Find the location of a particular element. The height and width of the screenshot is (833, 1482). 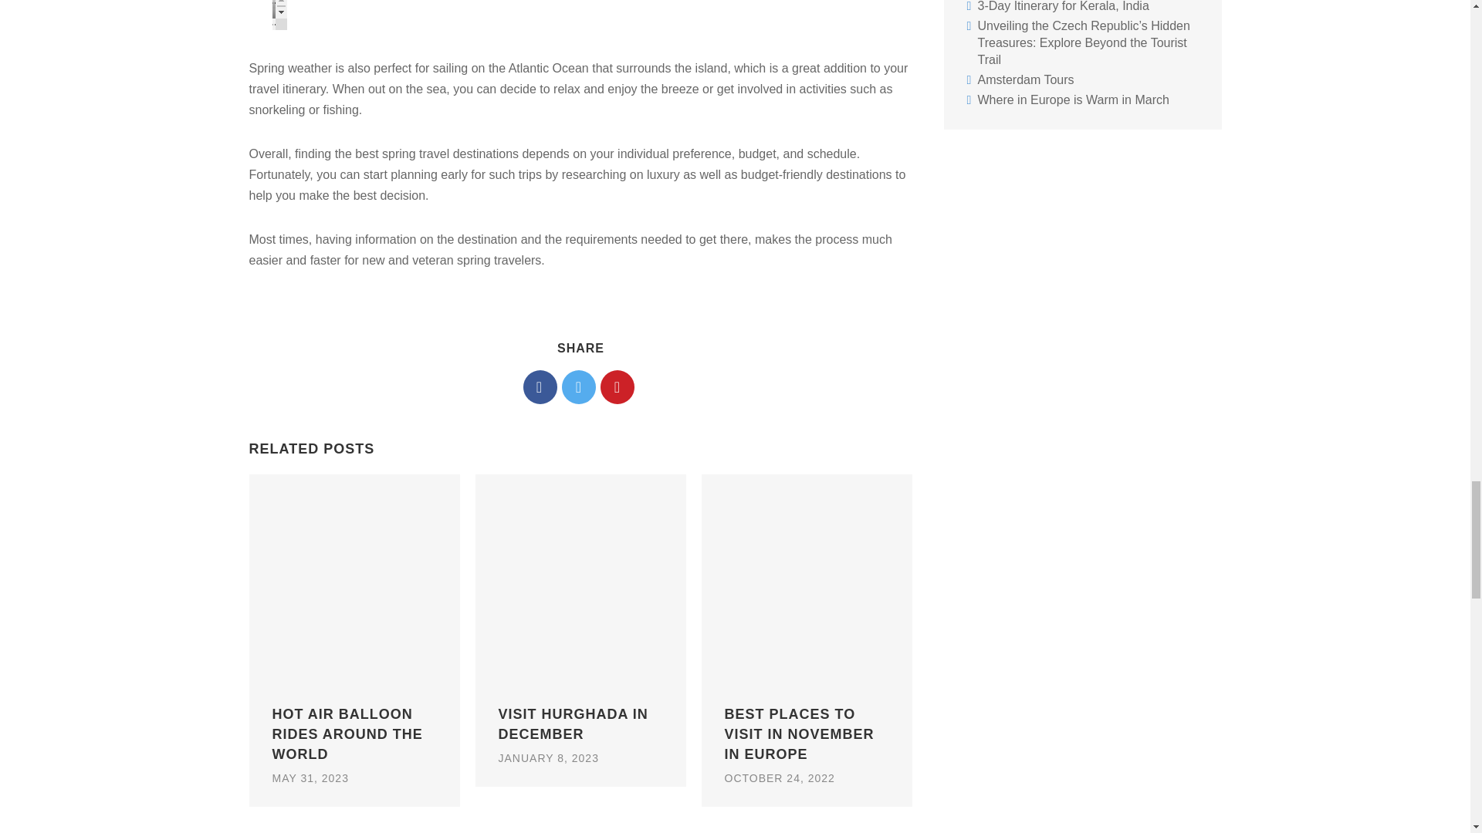

Pin It is located at coordinates (617, 386).